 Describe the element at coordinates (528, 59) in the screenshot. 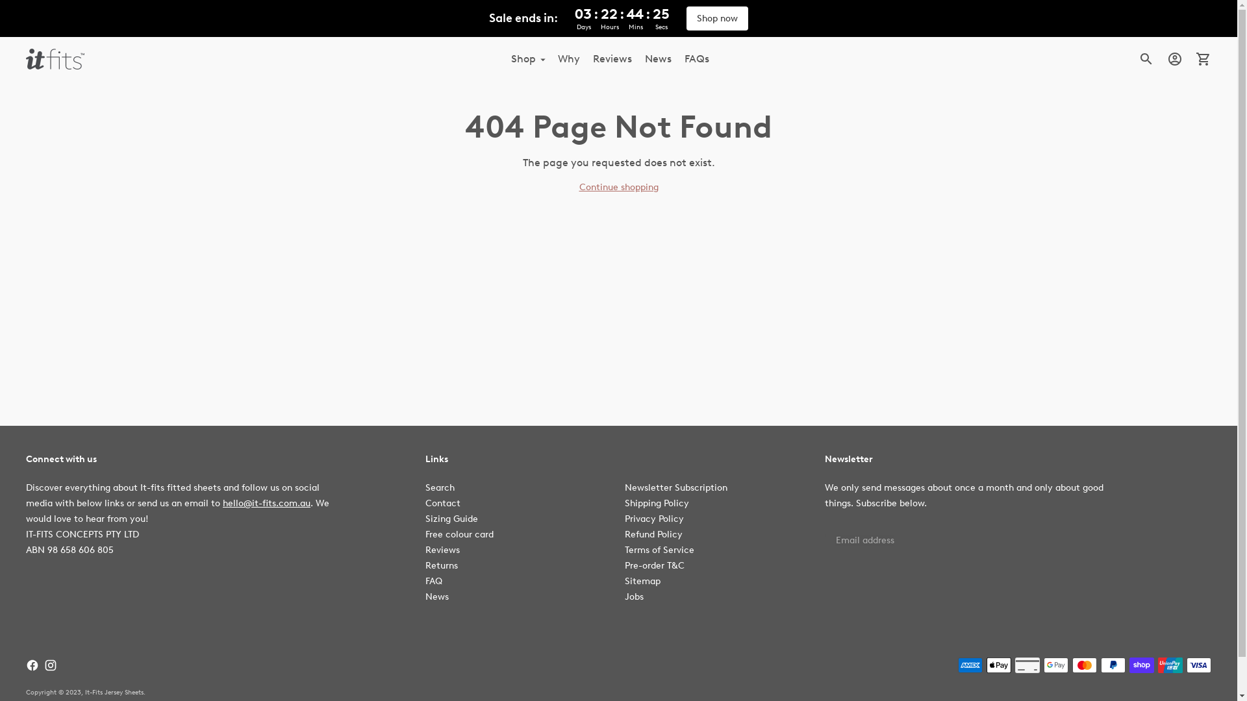

I see `Shop` at that location.